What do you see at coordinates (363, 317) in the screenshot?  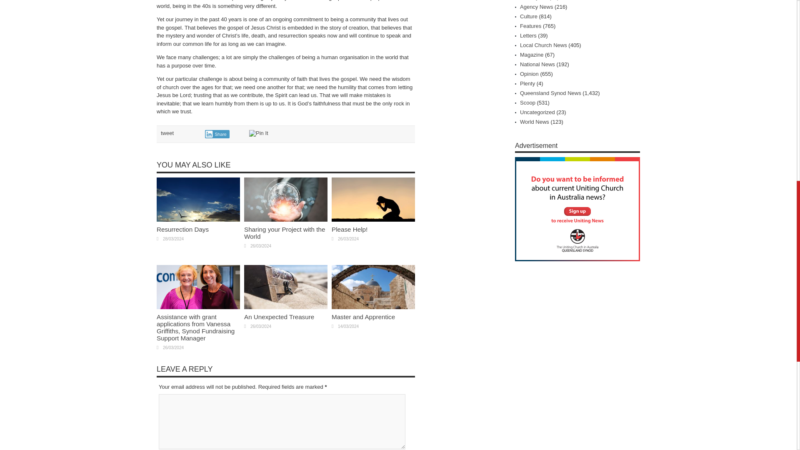 I see `Permalink to Master and Apprentice` at bounding box center [363, 317].